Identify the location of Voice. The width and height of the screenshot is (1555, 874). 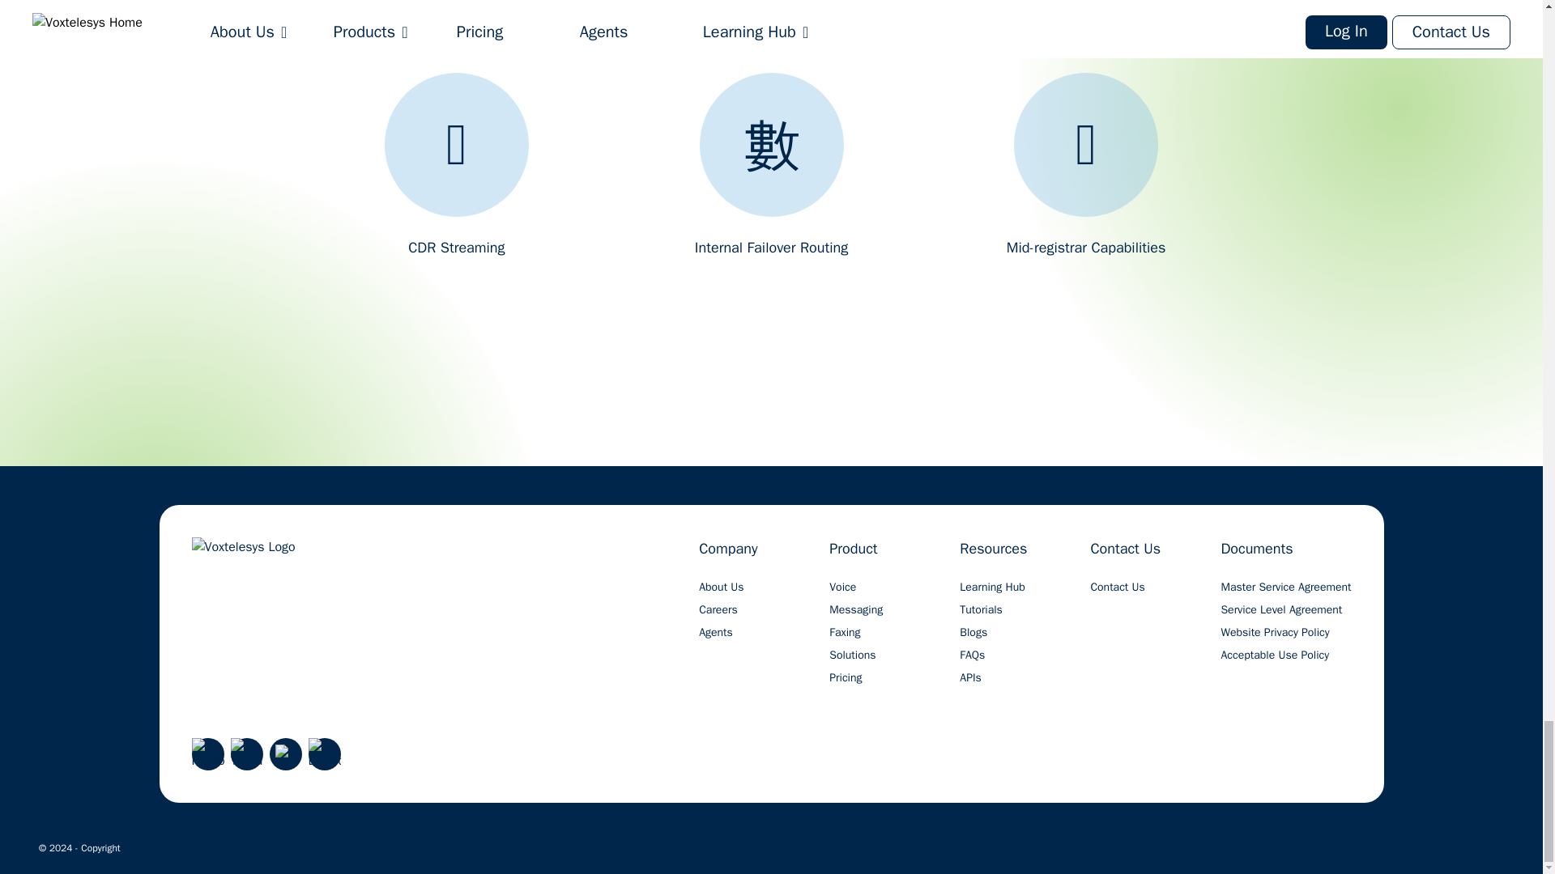
(842, 588).